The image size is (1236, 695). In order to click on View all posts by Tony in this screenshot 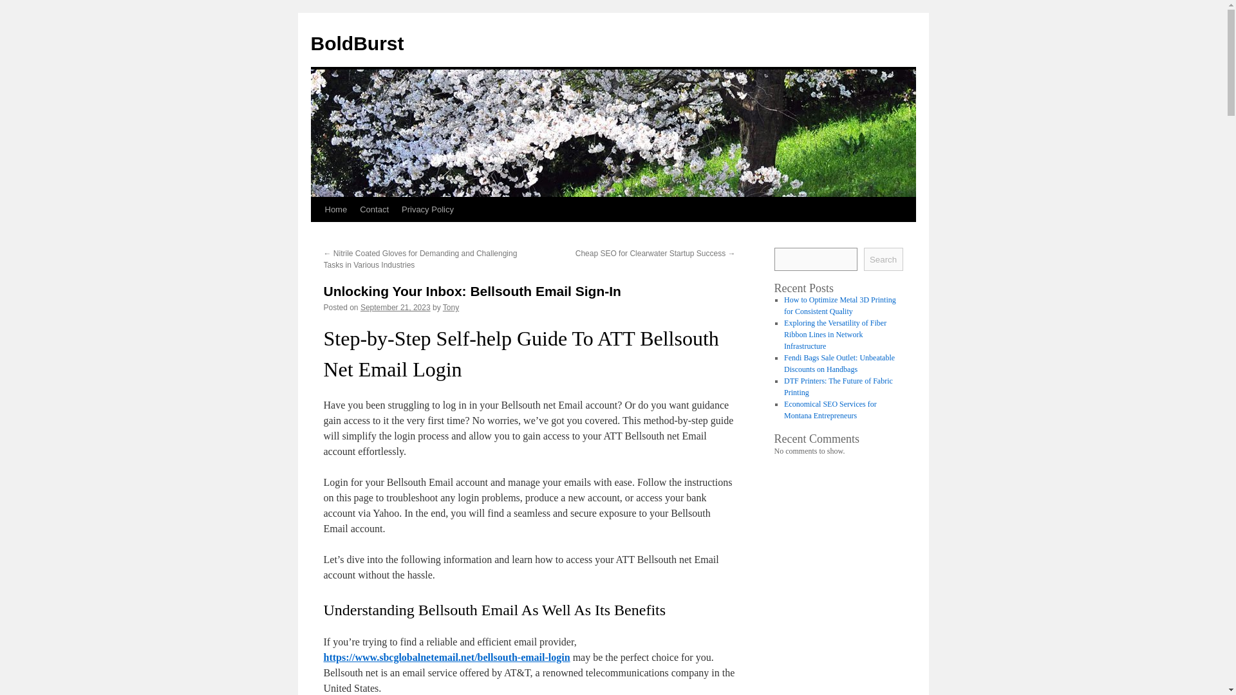, I will do `click(451, 307)`.